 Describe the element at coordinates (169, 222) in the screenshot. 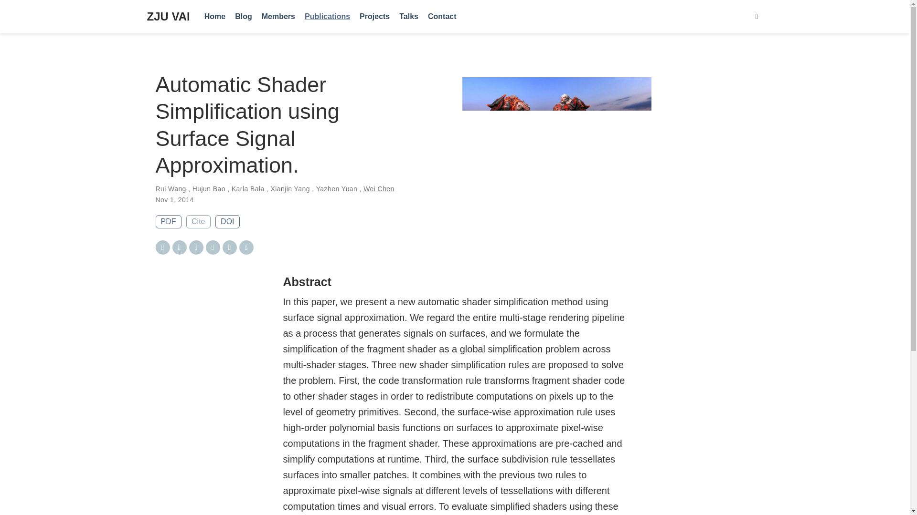

I see `PDF` at that location.